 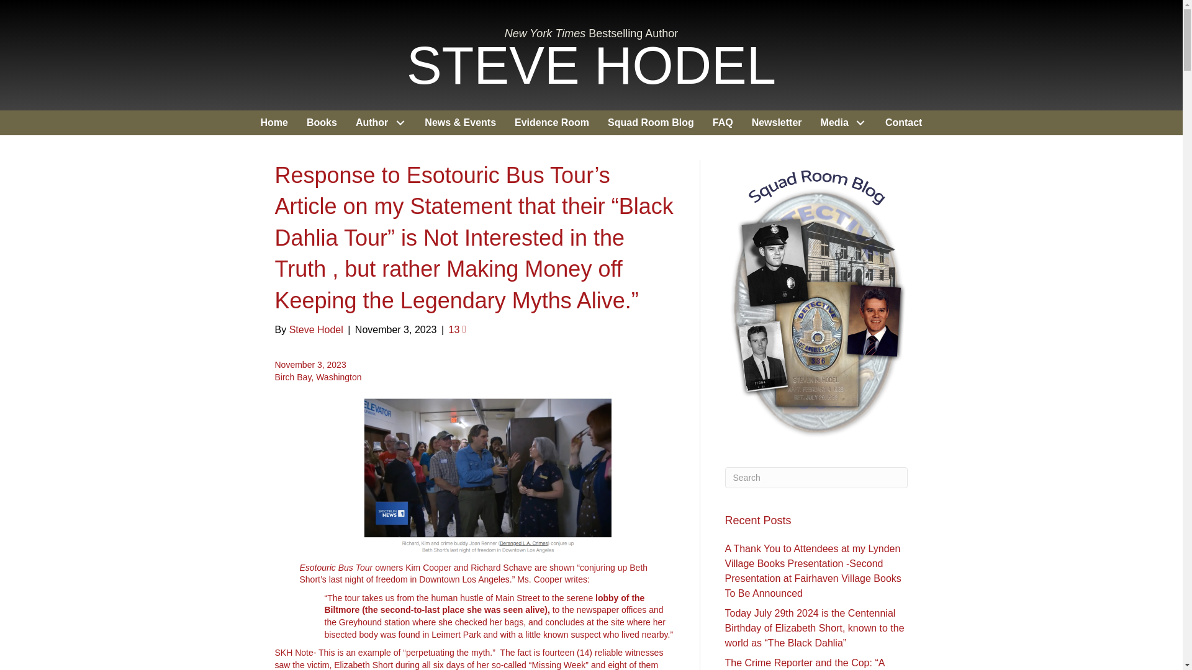 I want to click on Evidence Room, so click(x=551, y=123).